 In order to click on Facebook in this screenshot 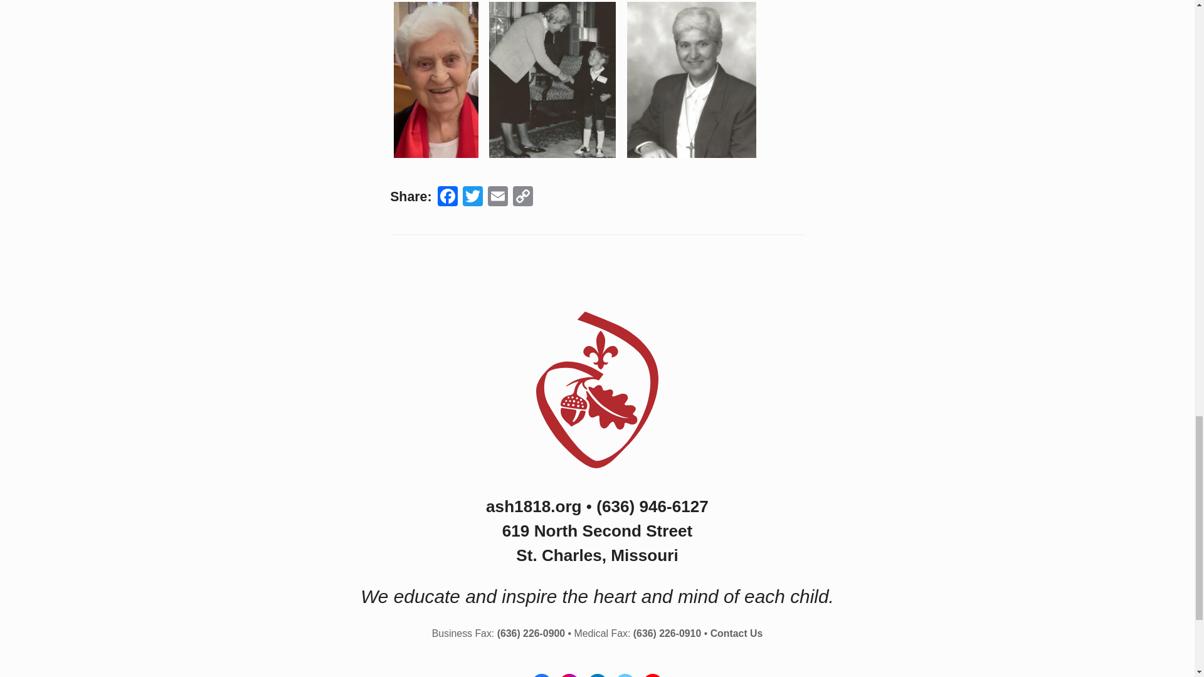, I will do `click(447, 197)`.